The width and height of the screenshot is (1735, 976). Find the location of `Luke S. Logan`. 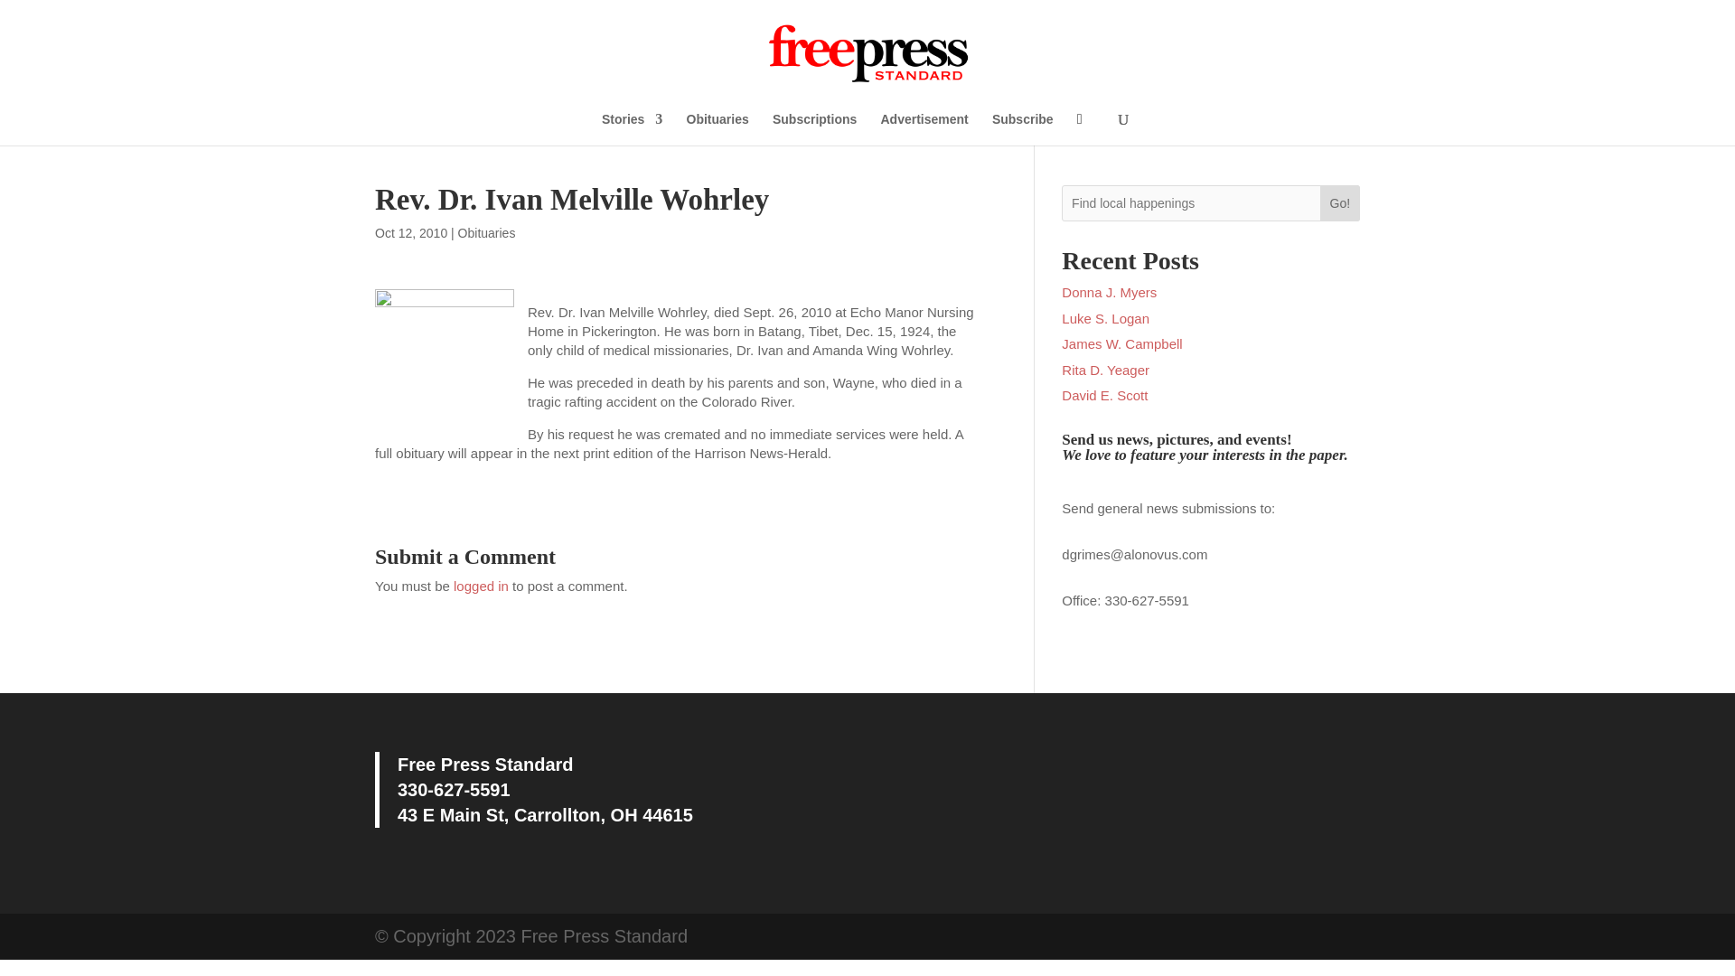

Luke S. Logan is located at coordinates (1105, 318).